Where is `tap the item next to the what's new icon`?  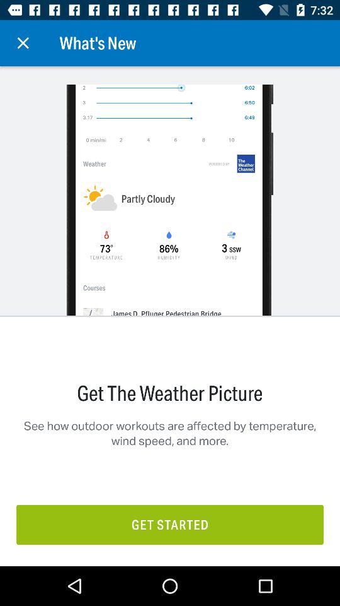 tap the item next to the what's new icon is located at coordinates (23, 43).